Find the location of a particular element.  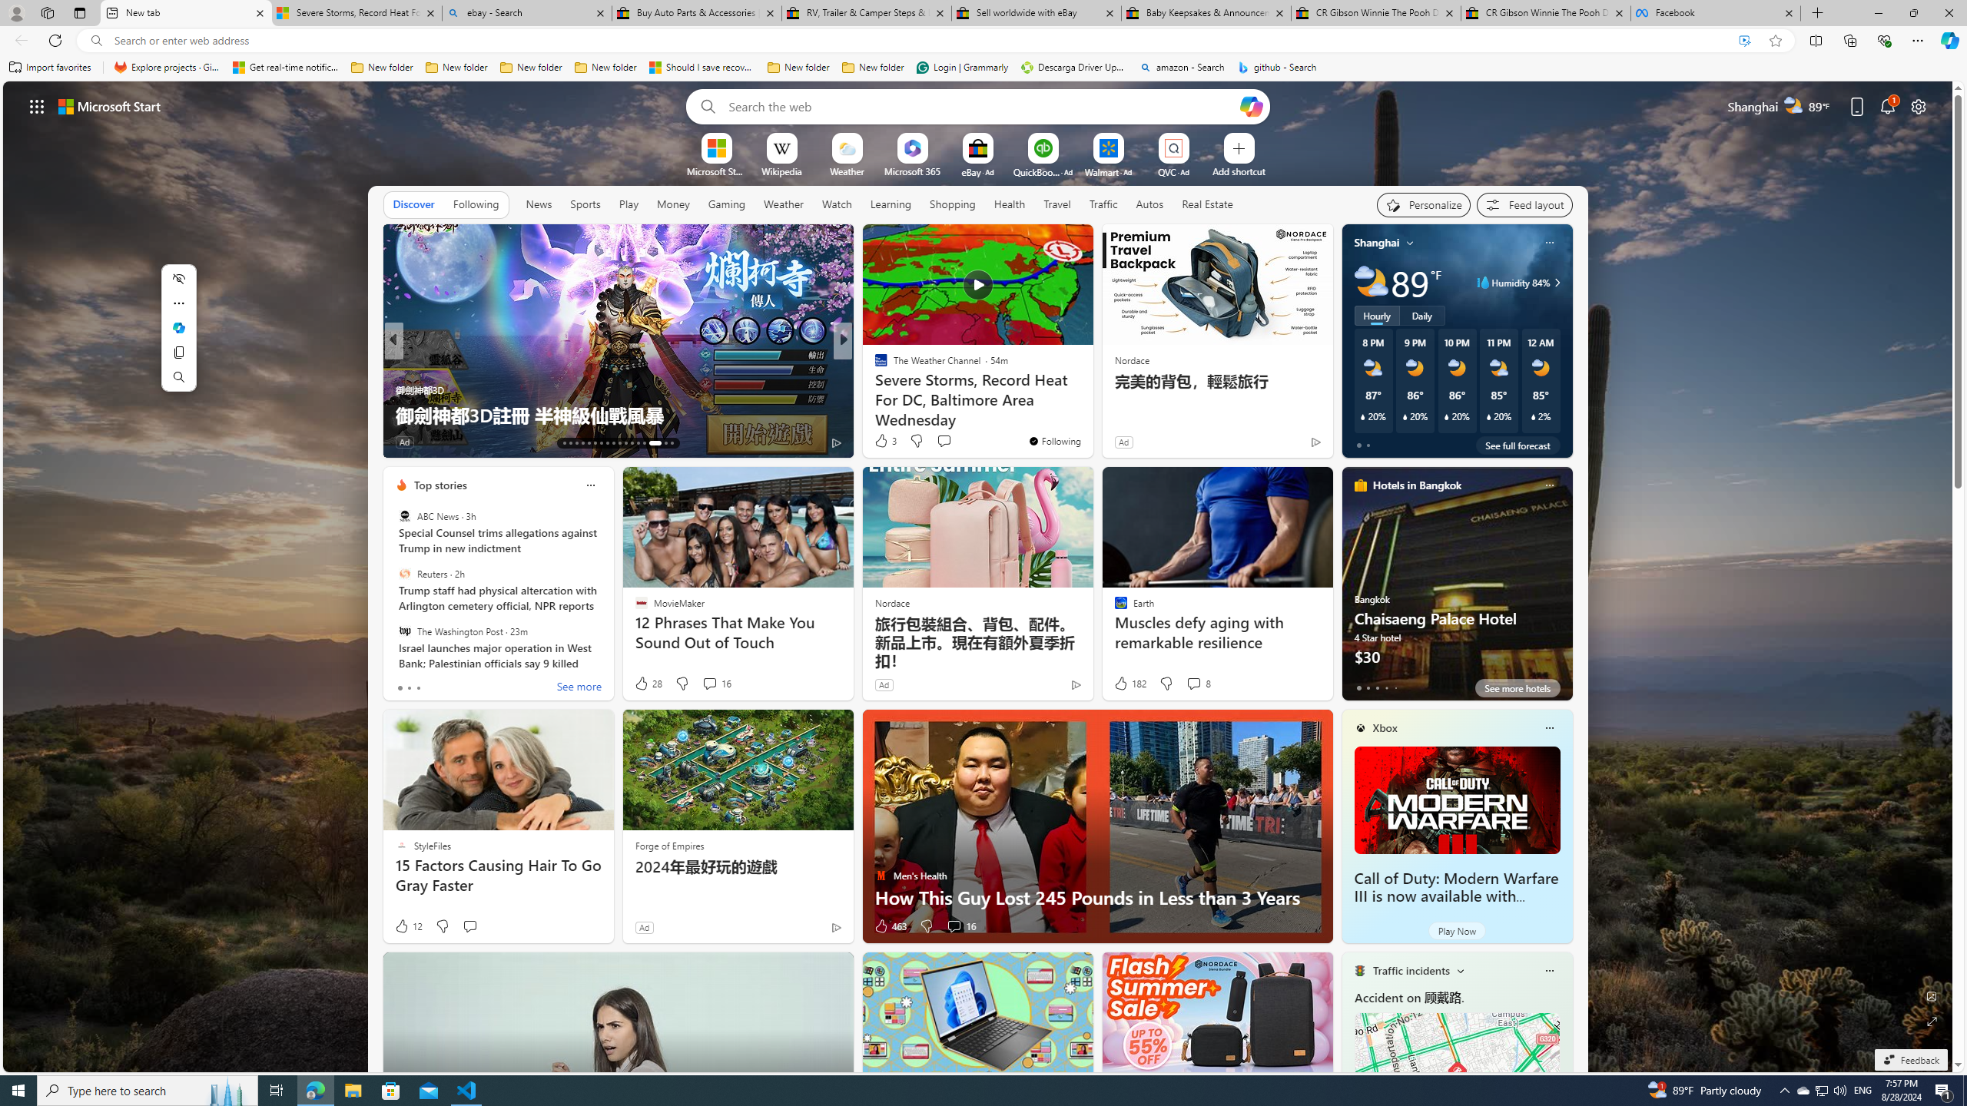

Shanghai is located at coordinates (1377, 243).